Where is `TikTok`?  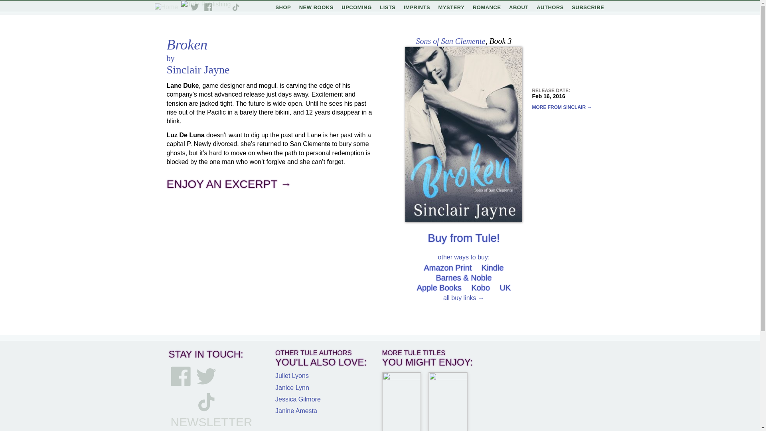 TikTok is located at coordinates (235, 7).